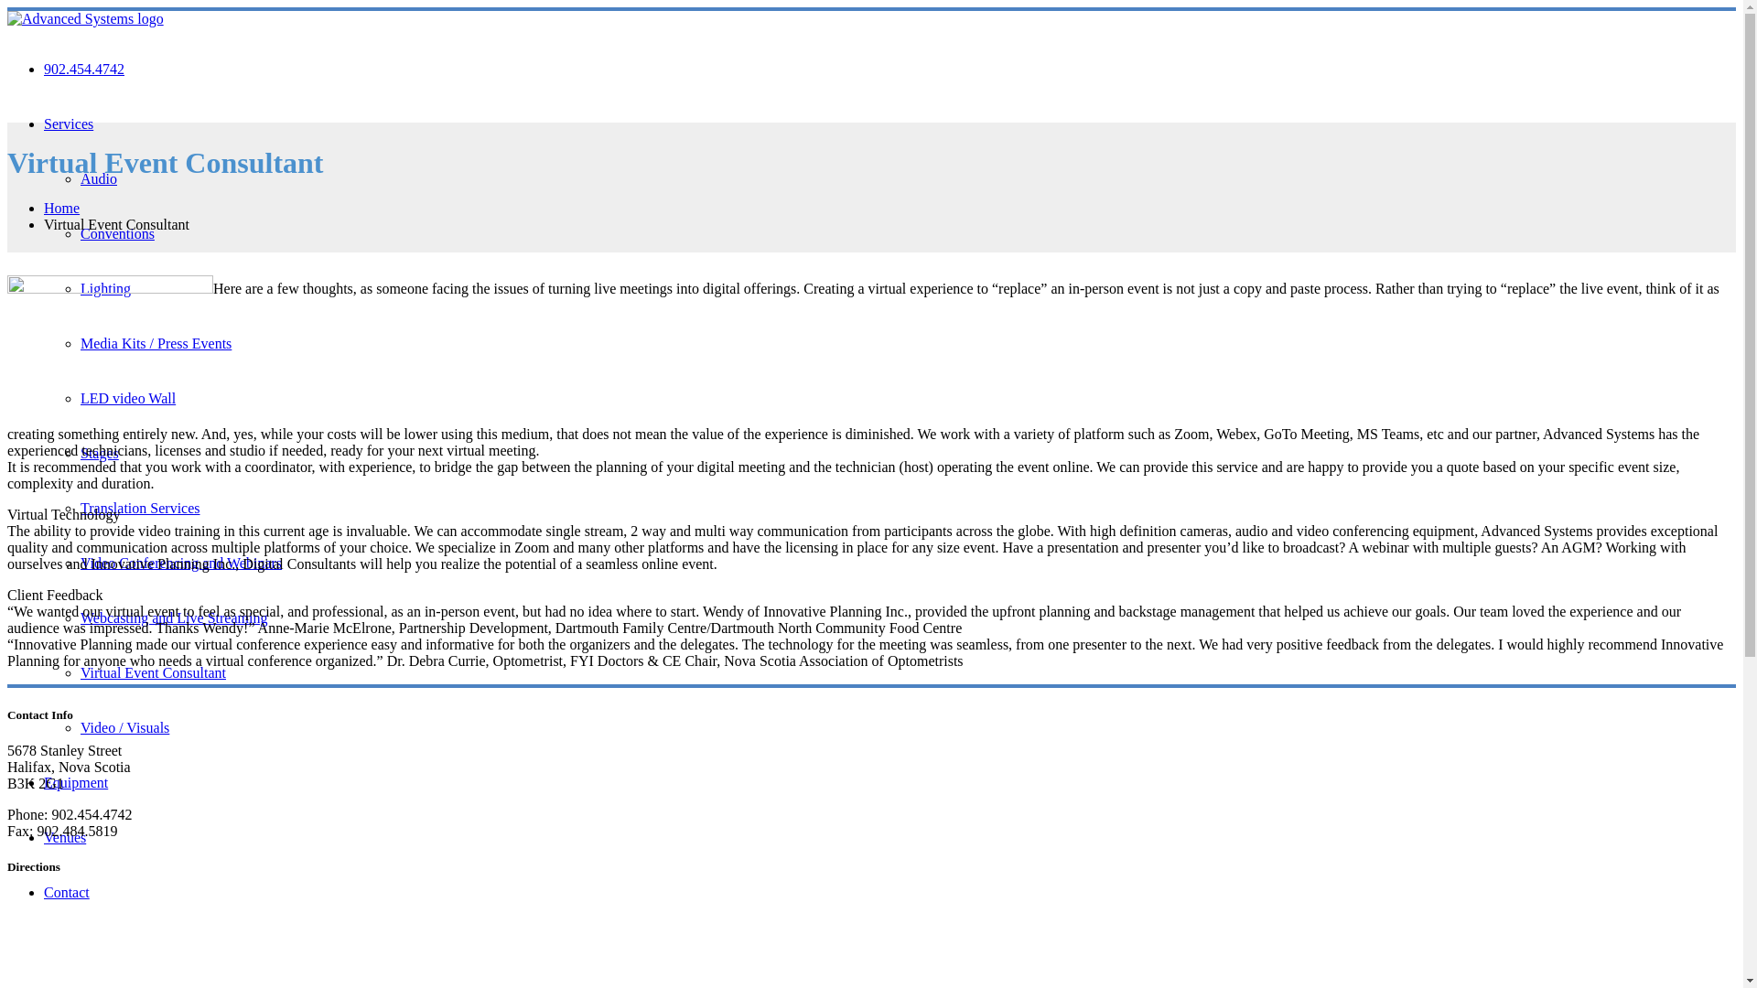 The image size is (1757, 988). Describe the element at coordinates (84, 70) in the screenshot. I see `902.454.4742` at that location.